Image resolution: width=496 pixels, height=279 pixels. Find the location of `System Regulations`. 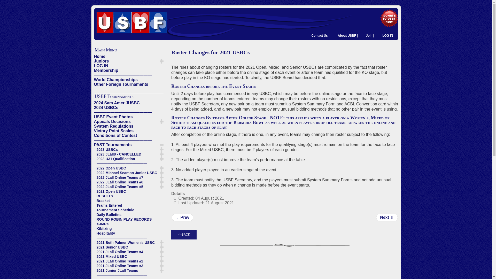

System Regulations is located at coordinates (129, 126).